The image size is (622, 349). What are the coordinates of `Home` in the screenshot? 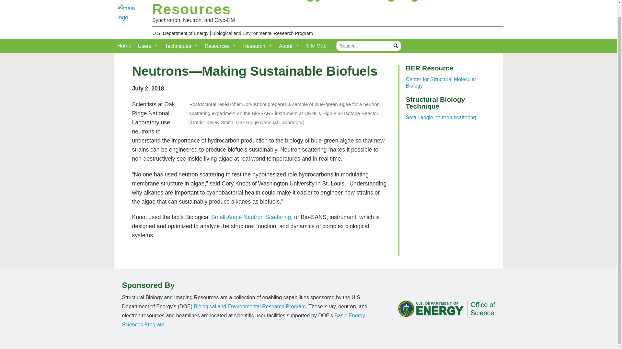 It's located at (124, 46).